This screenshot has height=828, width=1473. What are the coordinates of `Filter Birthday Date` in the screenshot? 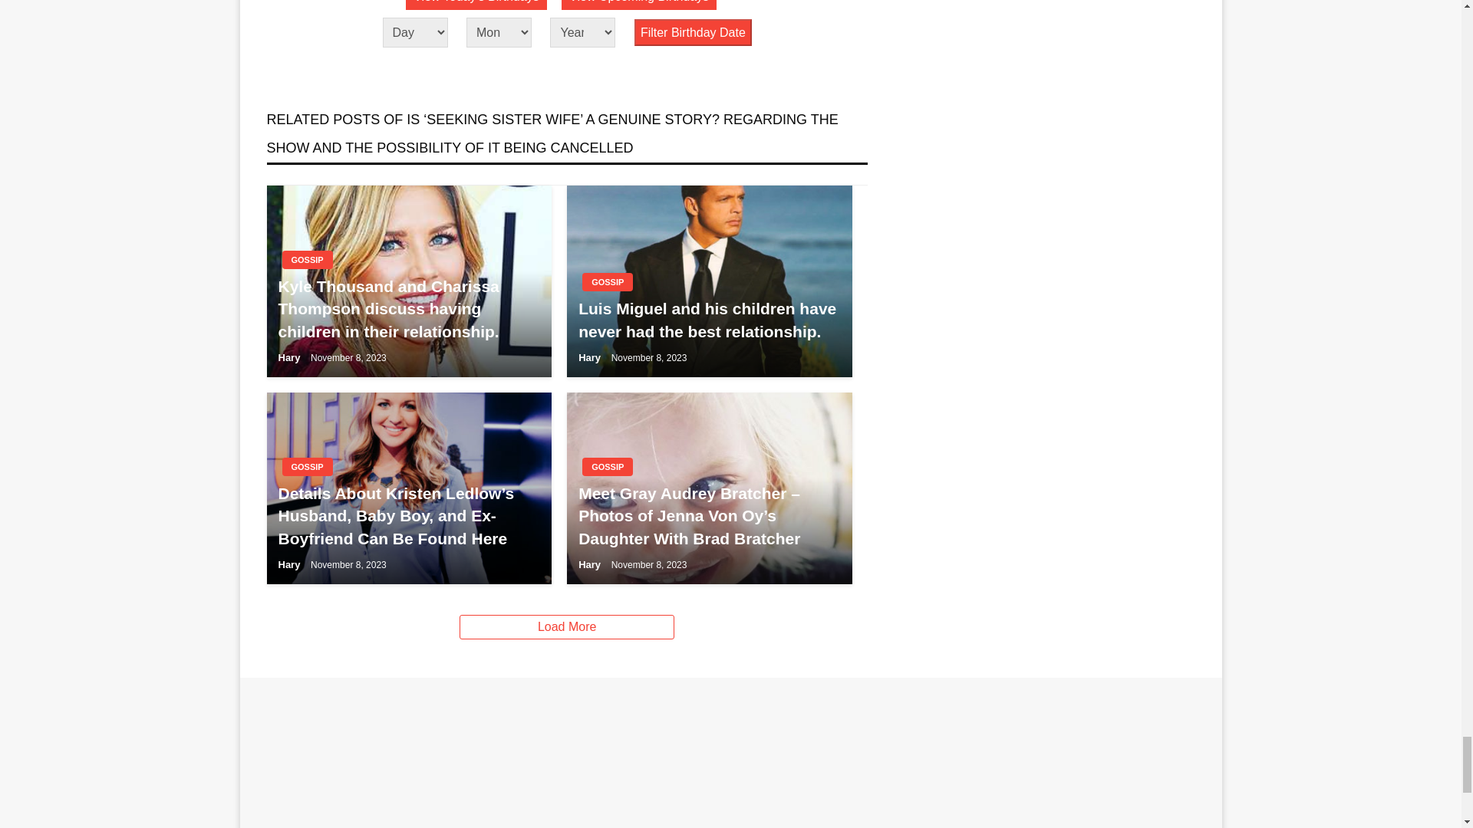 It's located at (693, 32).